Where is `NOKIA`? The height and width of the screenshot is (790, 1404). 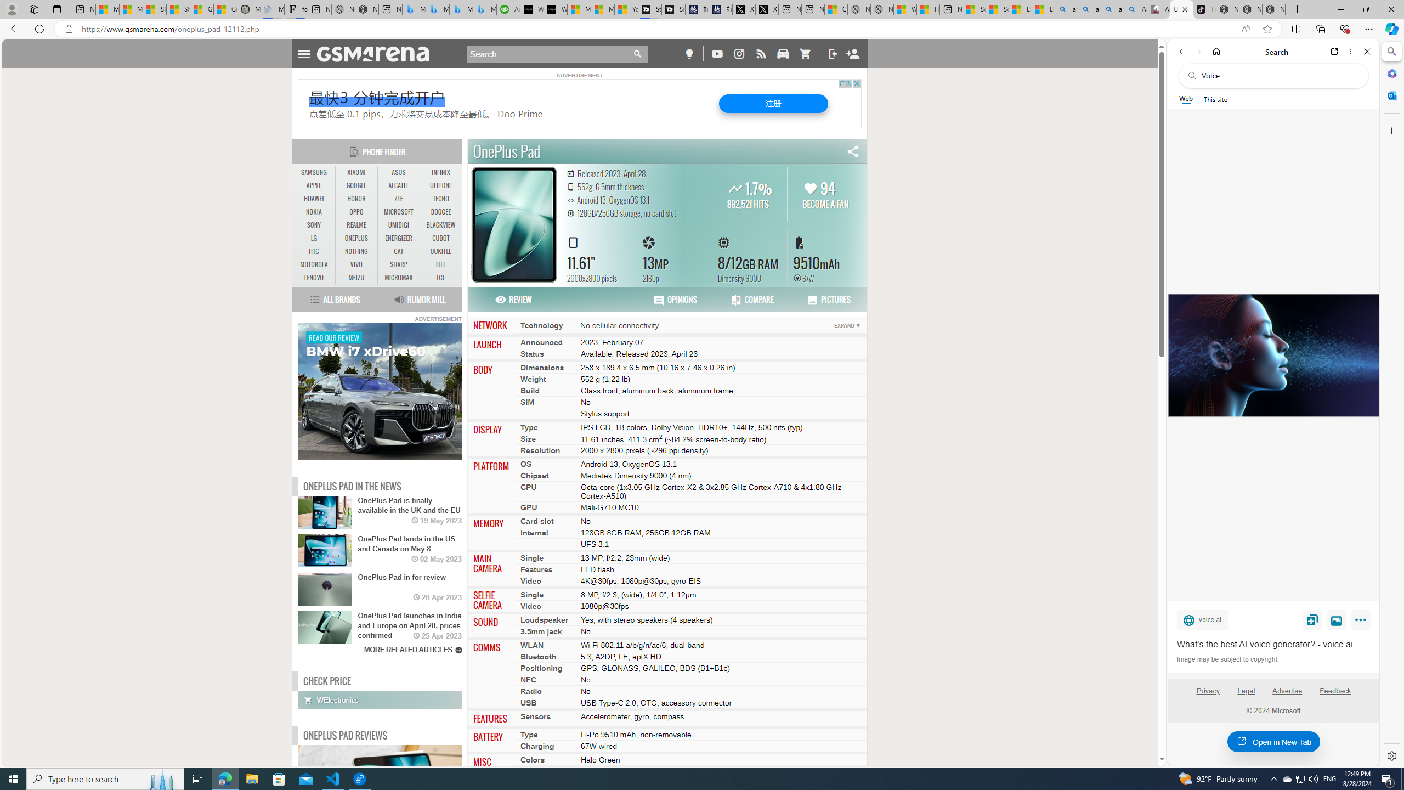 NOKIA is located at coordinates (314, 212).